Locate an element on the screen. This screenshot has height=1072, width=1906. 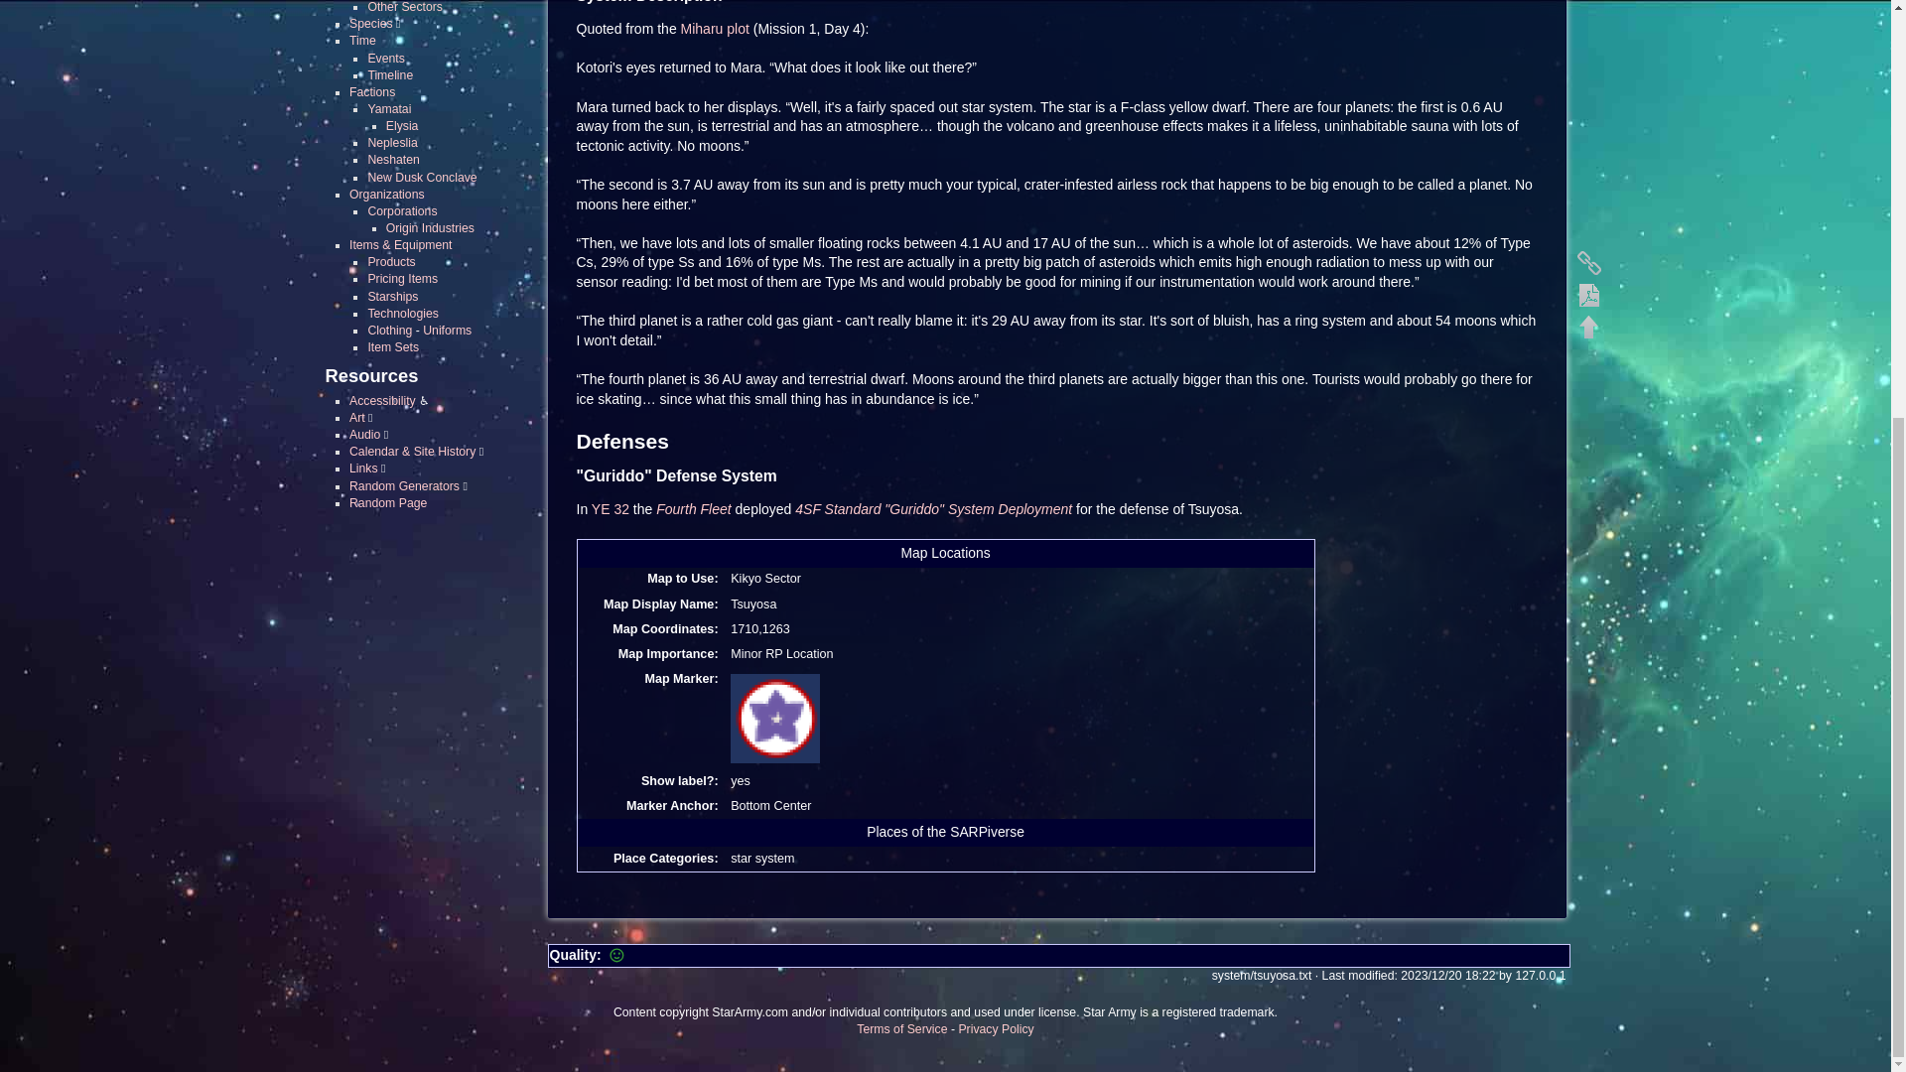
Time is located at coordinates (361, 40).